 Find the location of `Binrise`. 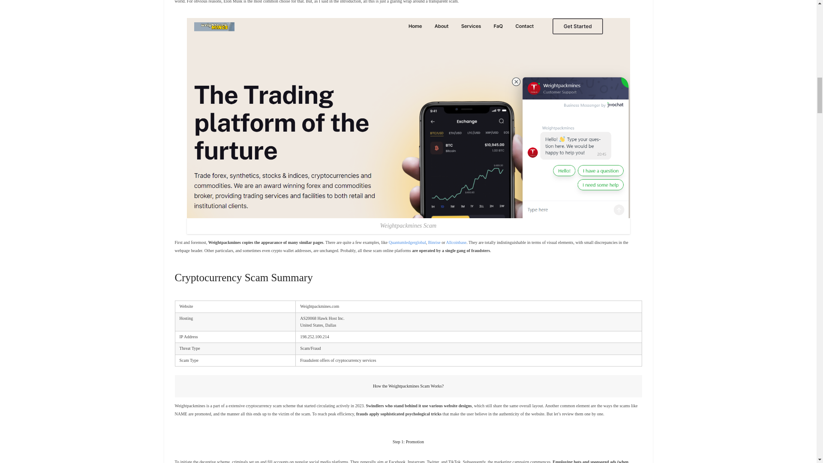

Binrise is located at coordinates (434, 243).